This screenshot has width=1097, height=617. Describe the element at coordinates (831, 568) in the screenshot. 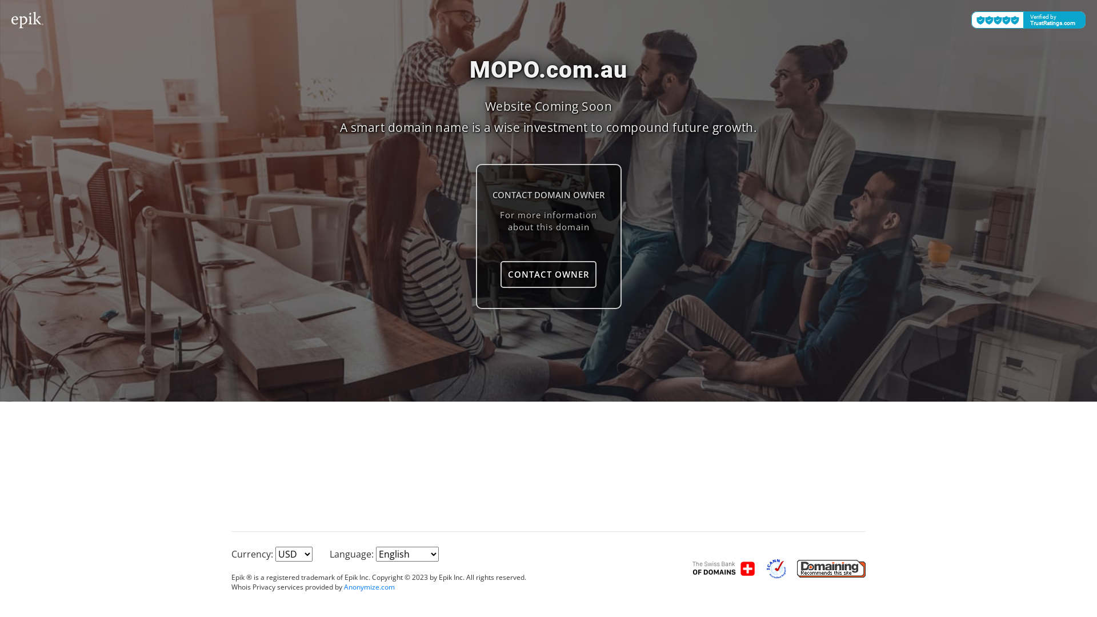

I see `Domaining` at that location.